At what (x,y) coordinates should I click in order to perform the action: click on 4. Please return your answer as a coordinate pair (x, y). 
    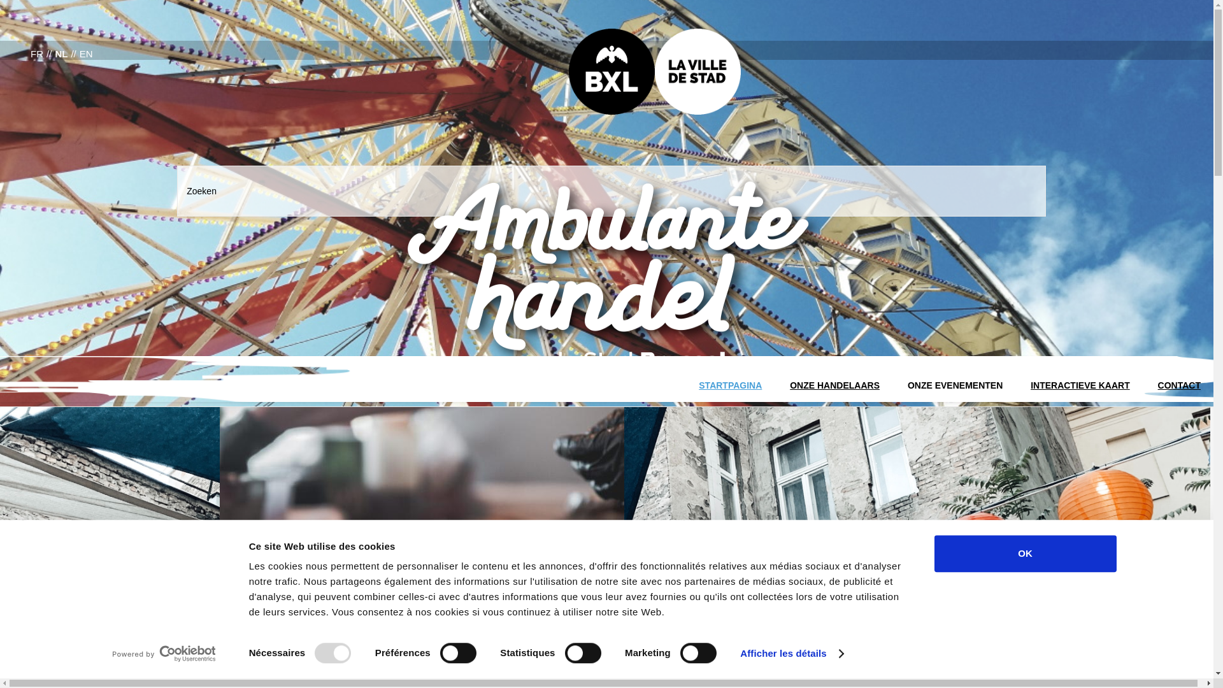
    Looking at the image, I should click on (55, 677).